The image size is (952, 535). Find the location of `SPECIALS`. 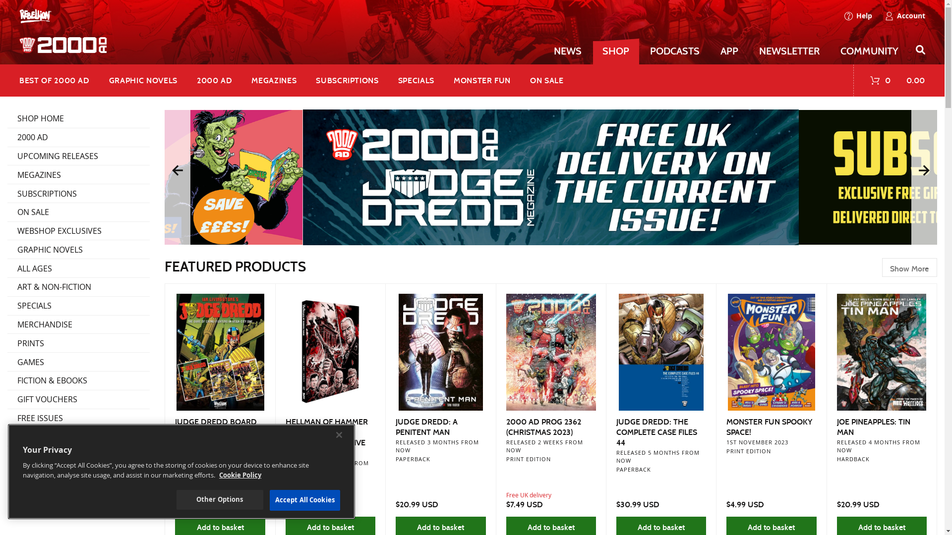

SPECIALS is located at coordinates (416, 80).